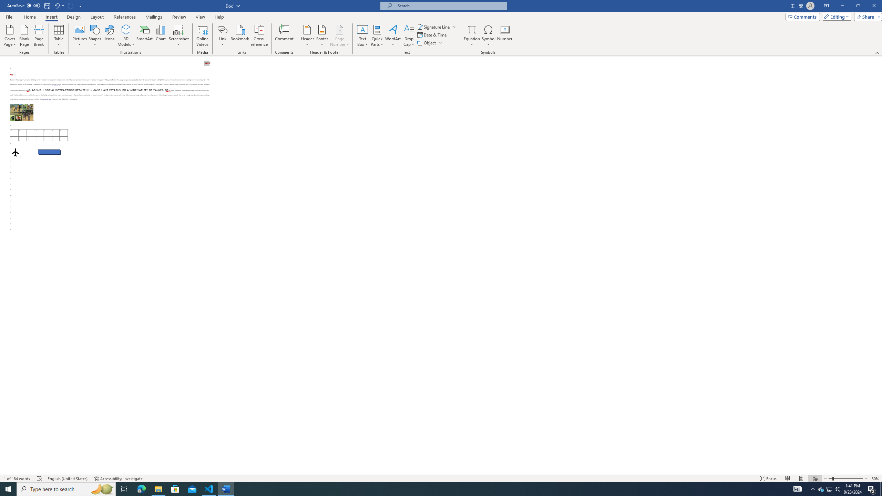 The width and height of the screenshot is (882, 496). I want to click on 3D Models, so click(126, 35).